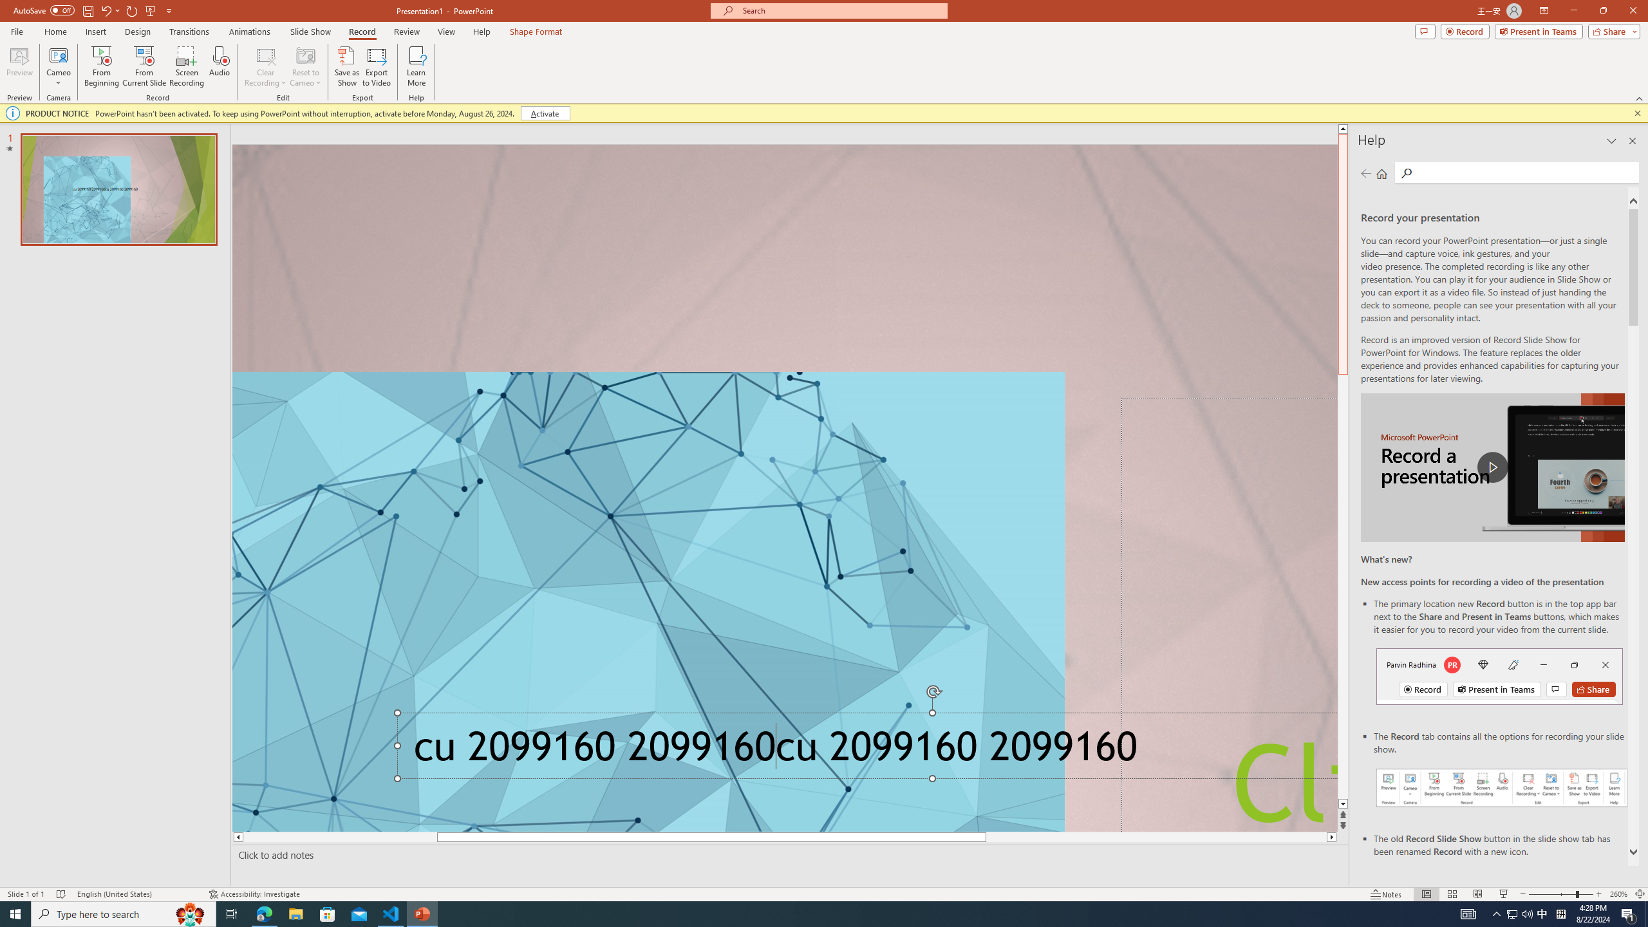 Image resolution: width=1648 pixels, height=927 pixels. I want to click on Record button in top bar, so click(1499, 676).